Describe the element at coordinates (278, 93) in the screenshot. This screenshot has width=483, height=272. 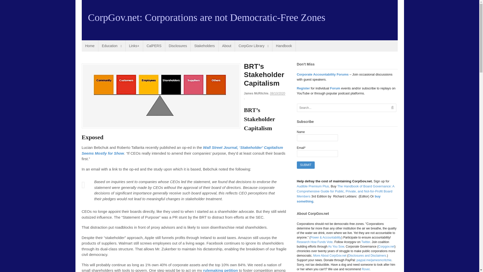
I see `2020-08-10T05:49:02-0700` at that location.